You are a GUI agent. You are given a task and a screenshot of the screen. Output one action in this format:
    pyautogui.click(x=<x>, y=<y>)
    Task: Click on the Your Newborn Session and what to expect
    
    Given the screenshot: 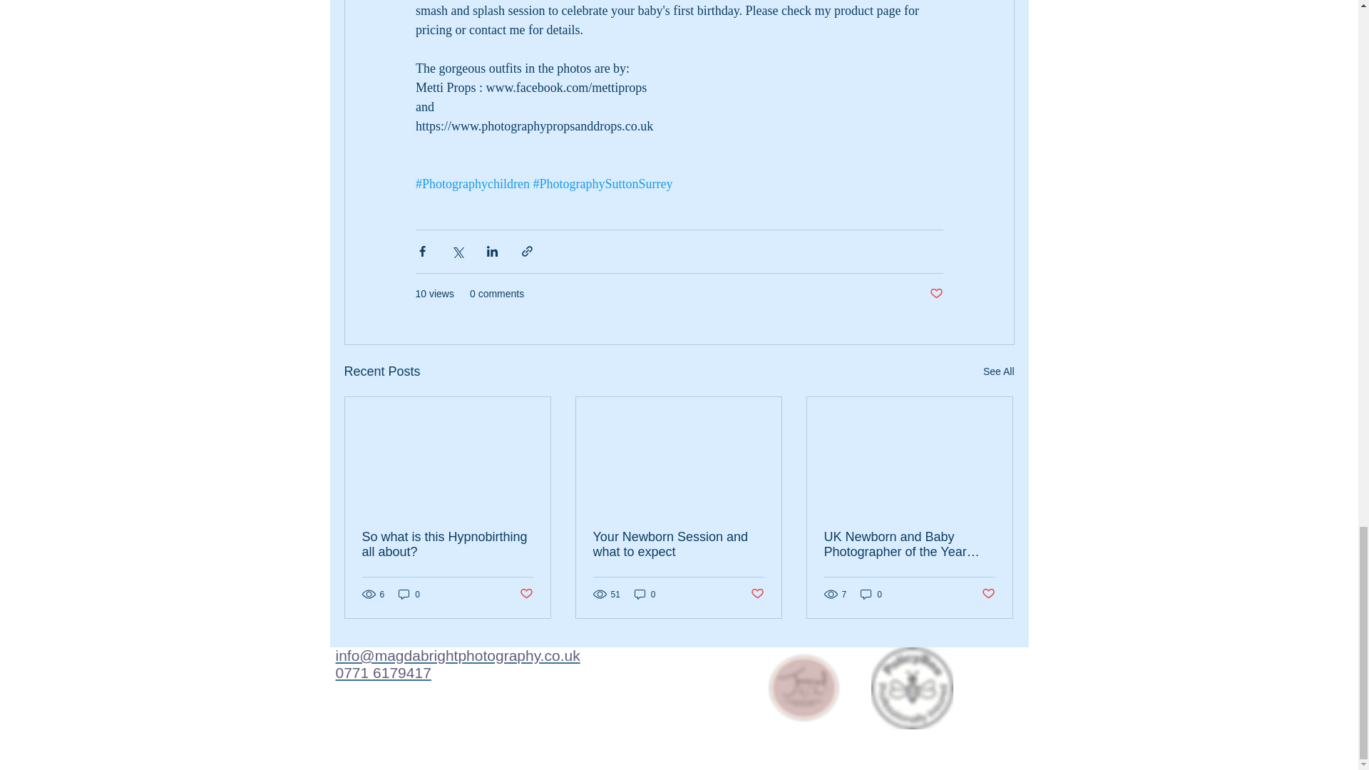 What is the action you would take?
    pyautogui.click(x=678, y=545)
    